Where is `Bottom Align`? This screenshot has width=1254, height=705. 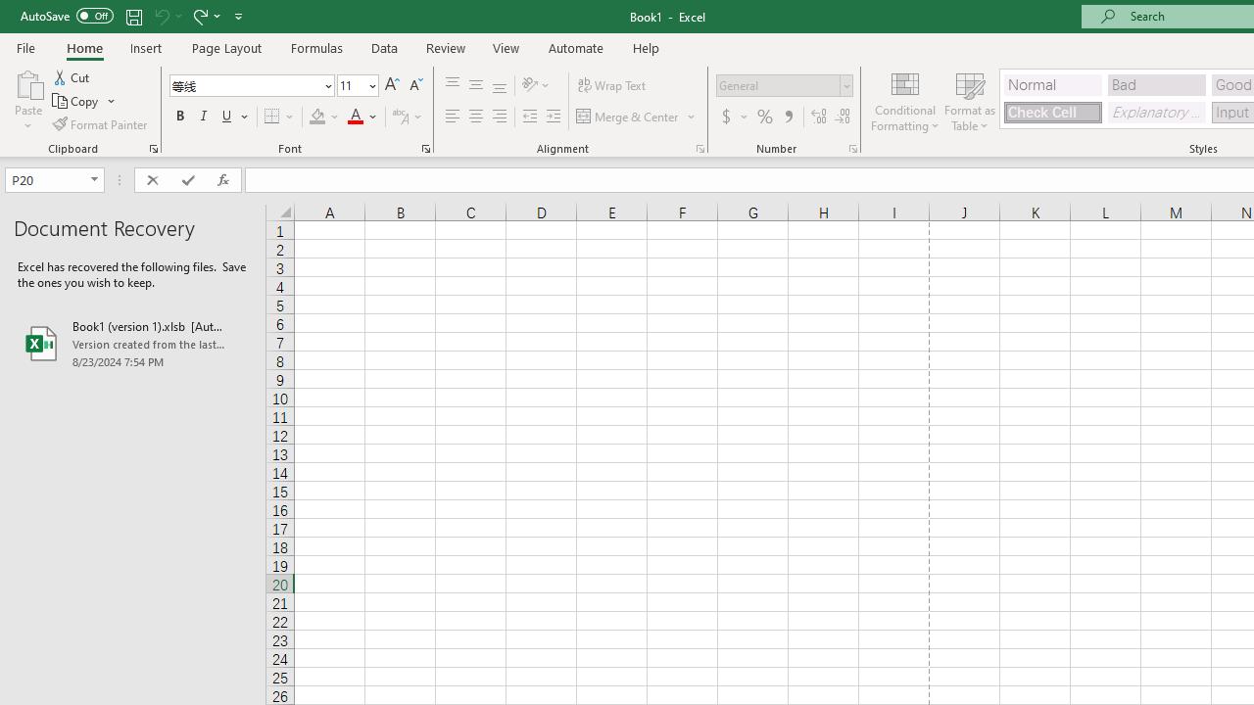 Bottom Align is located at coordinates (500, 86).